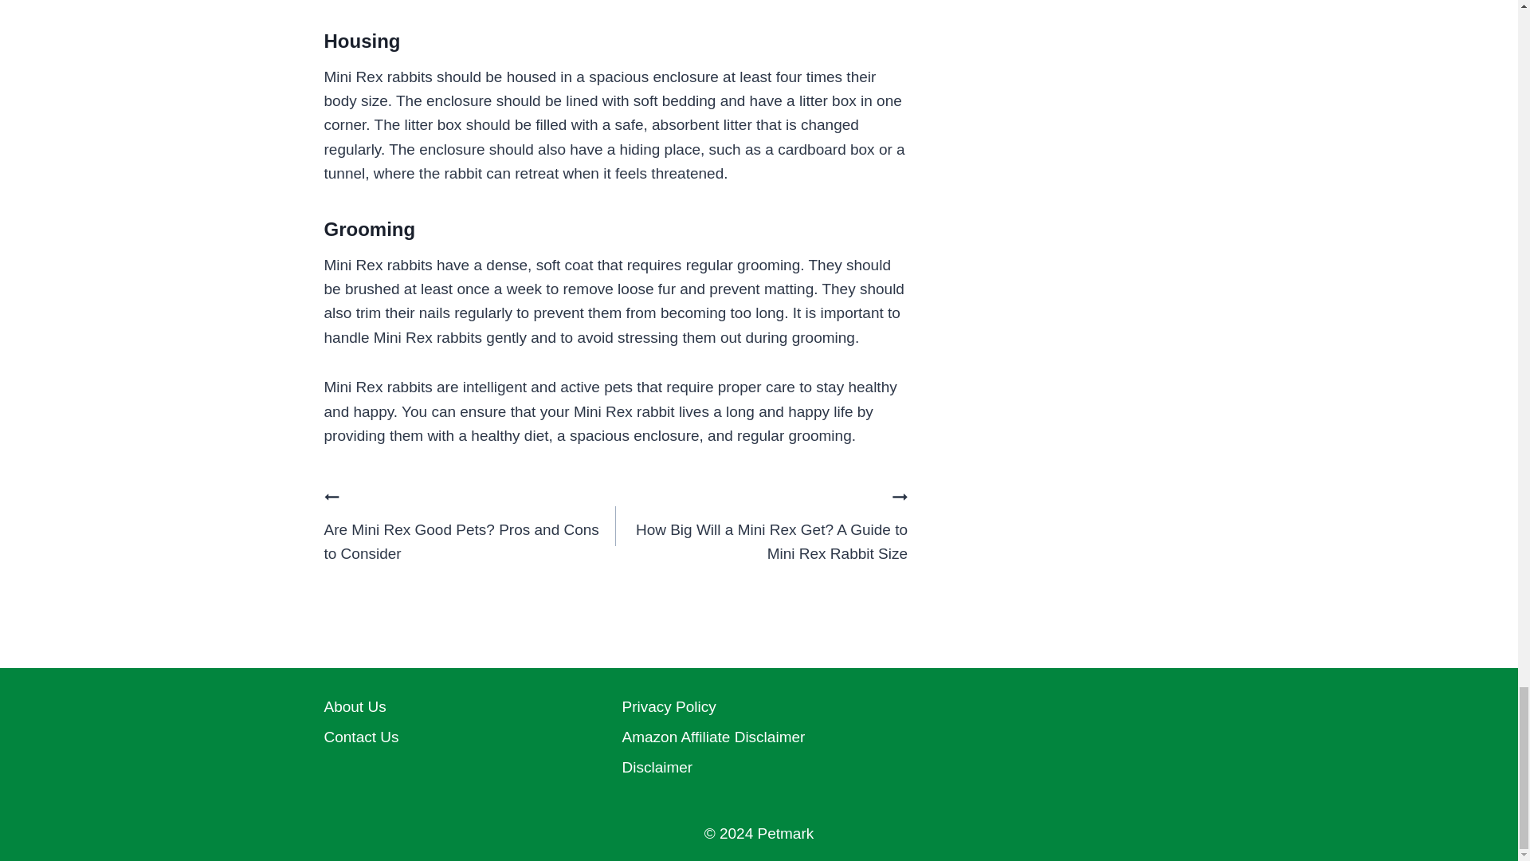 The image size is (1530, 861). I want to click on Privacy Policy, so click(758, 707).